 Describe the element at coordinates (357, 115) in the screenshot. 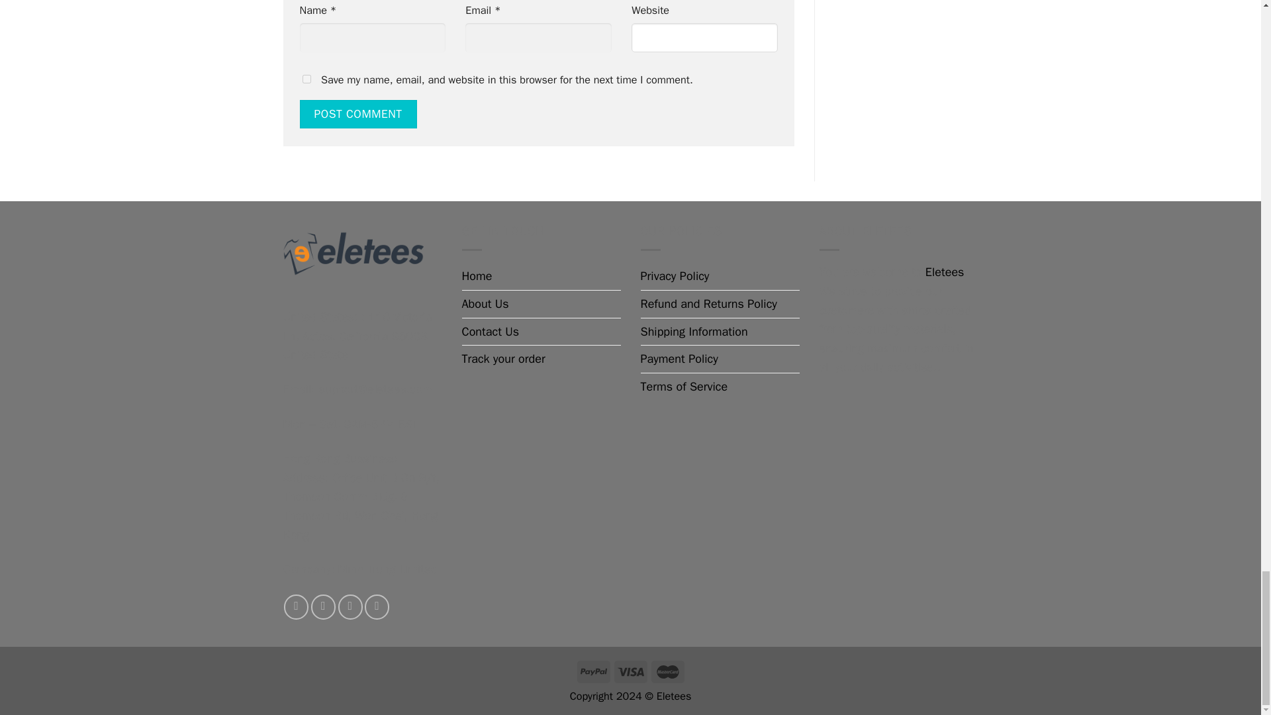

I see `Post Comment` at that location.